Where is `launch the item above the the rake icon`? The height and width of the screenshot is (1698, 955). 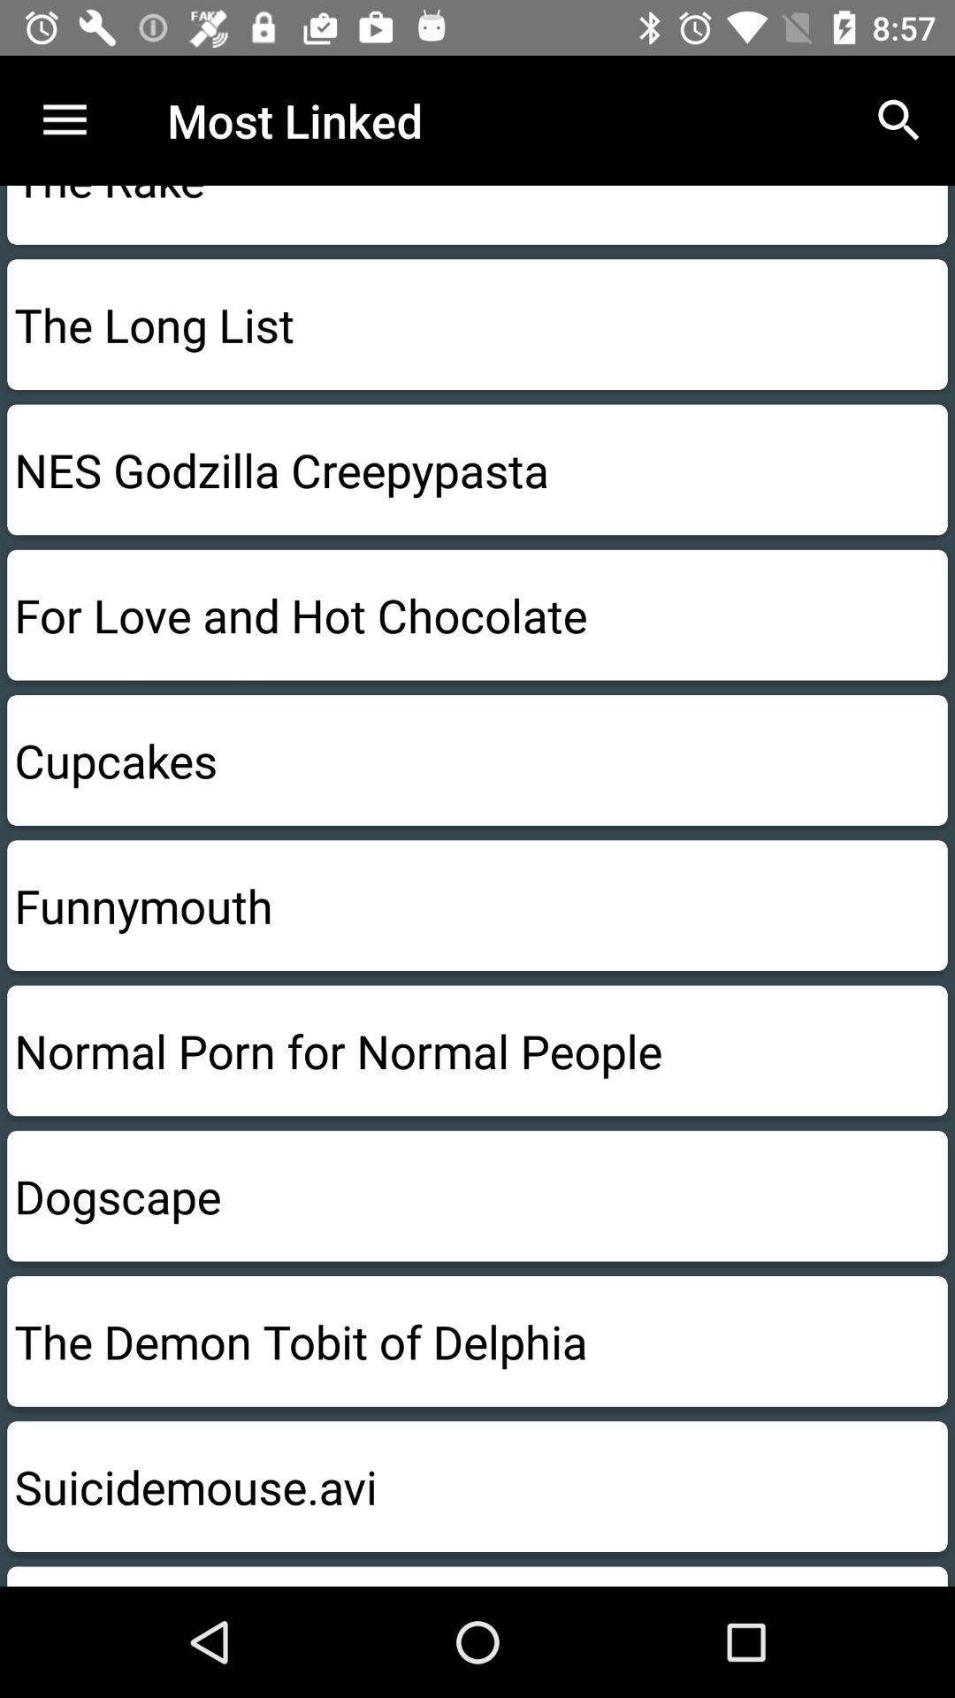
launch the item above the the rake icon is located at coordinates (65, 120).